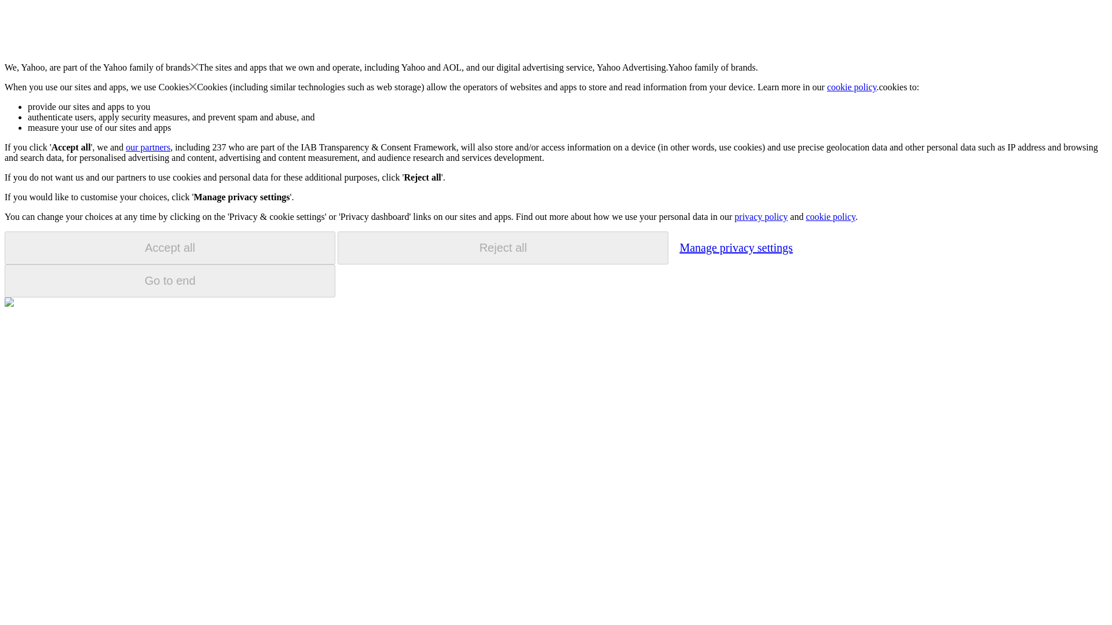 The image size is (1112, 625). What do you see at coordinates (147, 147) in the screenshot?
I see `our partners` at bounding box center [147, 147].